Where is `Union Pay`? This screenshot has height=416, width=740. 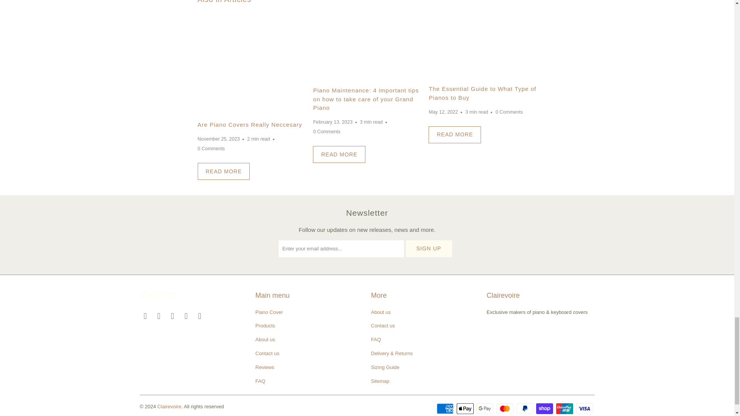 Union Pay is located at coordinates (565, 408).